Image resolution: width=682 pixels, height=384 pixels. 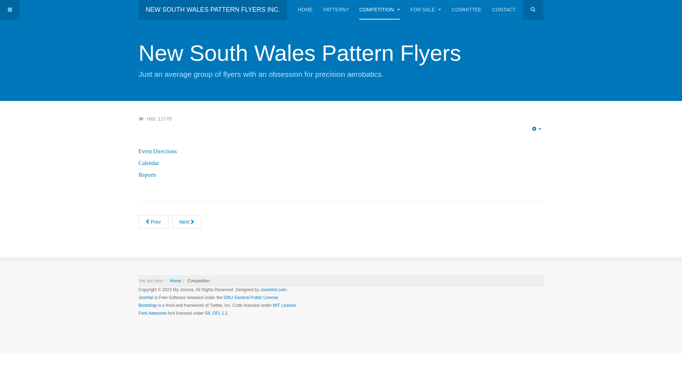 I want to click on Font Awesome, so click(x=153, y=313).